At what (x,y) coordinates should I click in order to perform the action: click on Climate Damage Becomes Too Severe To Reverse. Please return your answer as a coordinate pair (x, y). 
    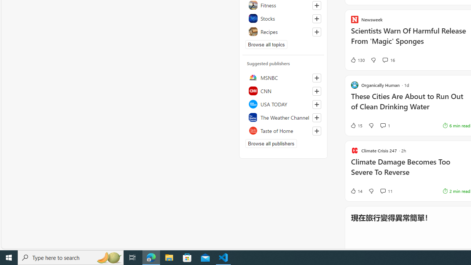
    Looking at the image, I should click on (410, 171).